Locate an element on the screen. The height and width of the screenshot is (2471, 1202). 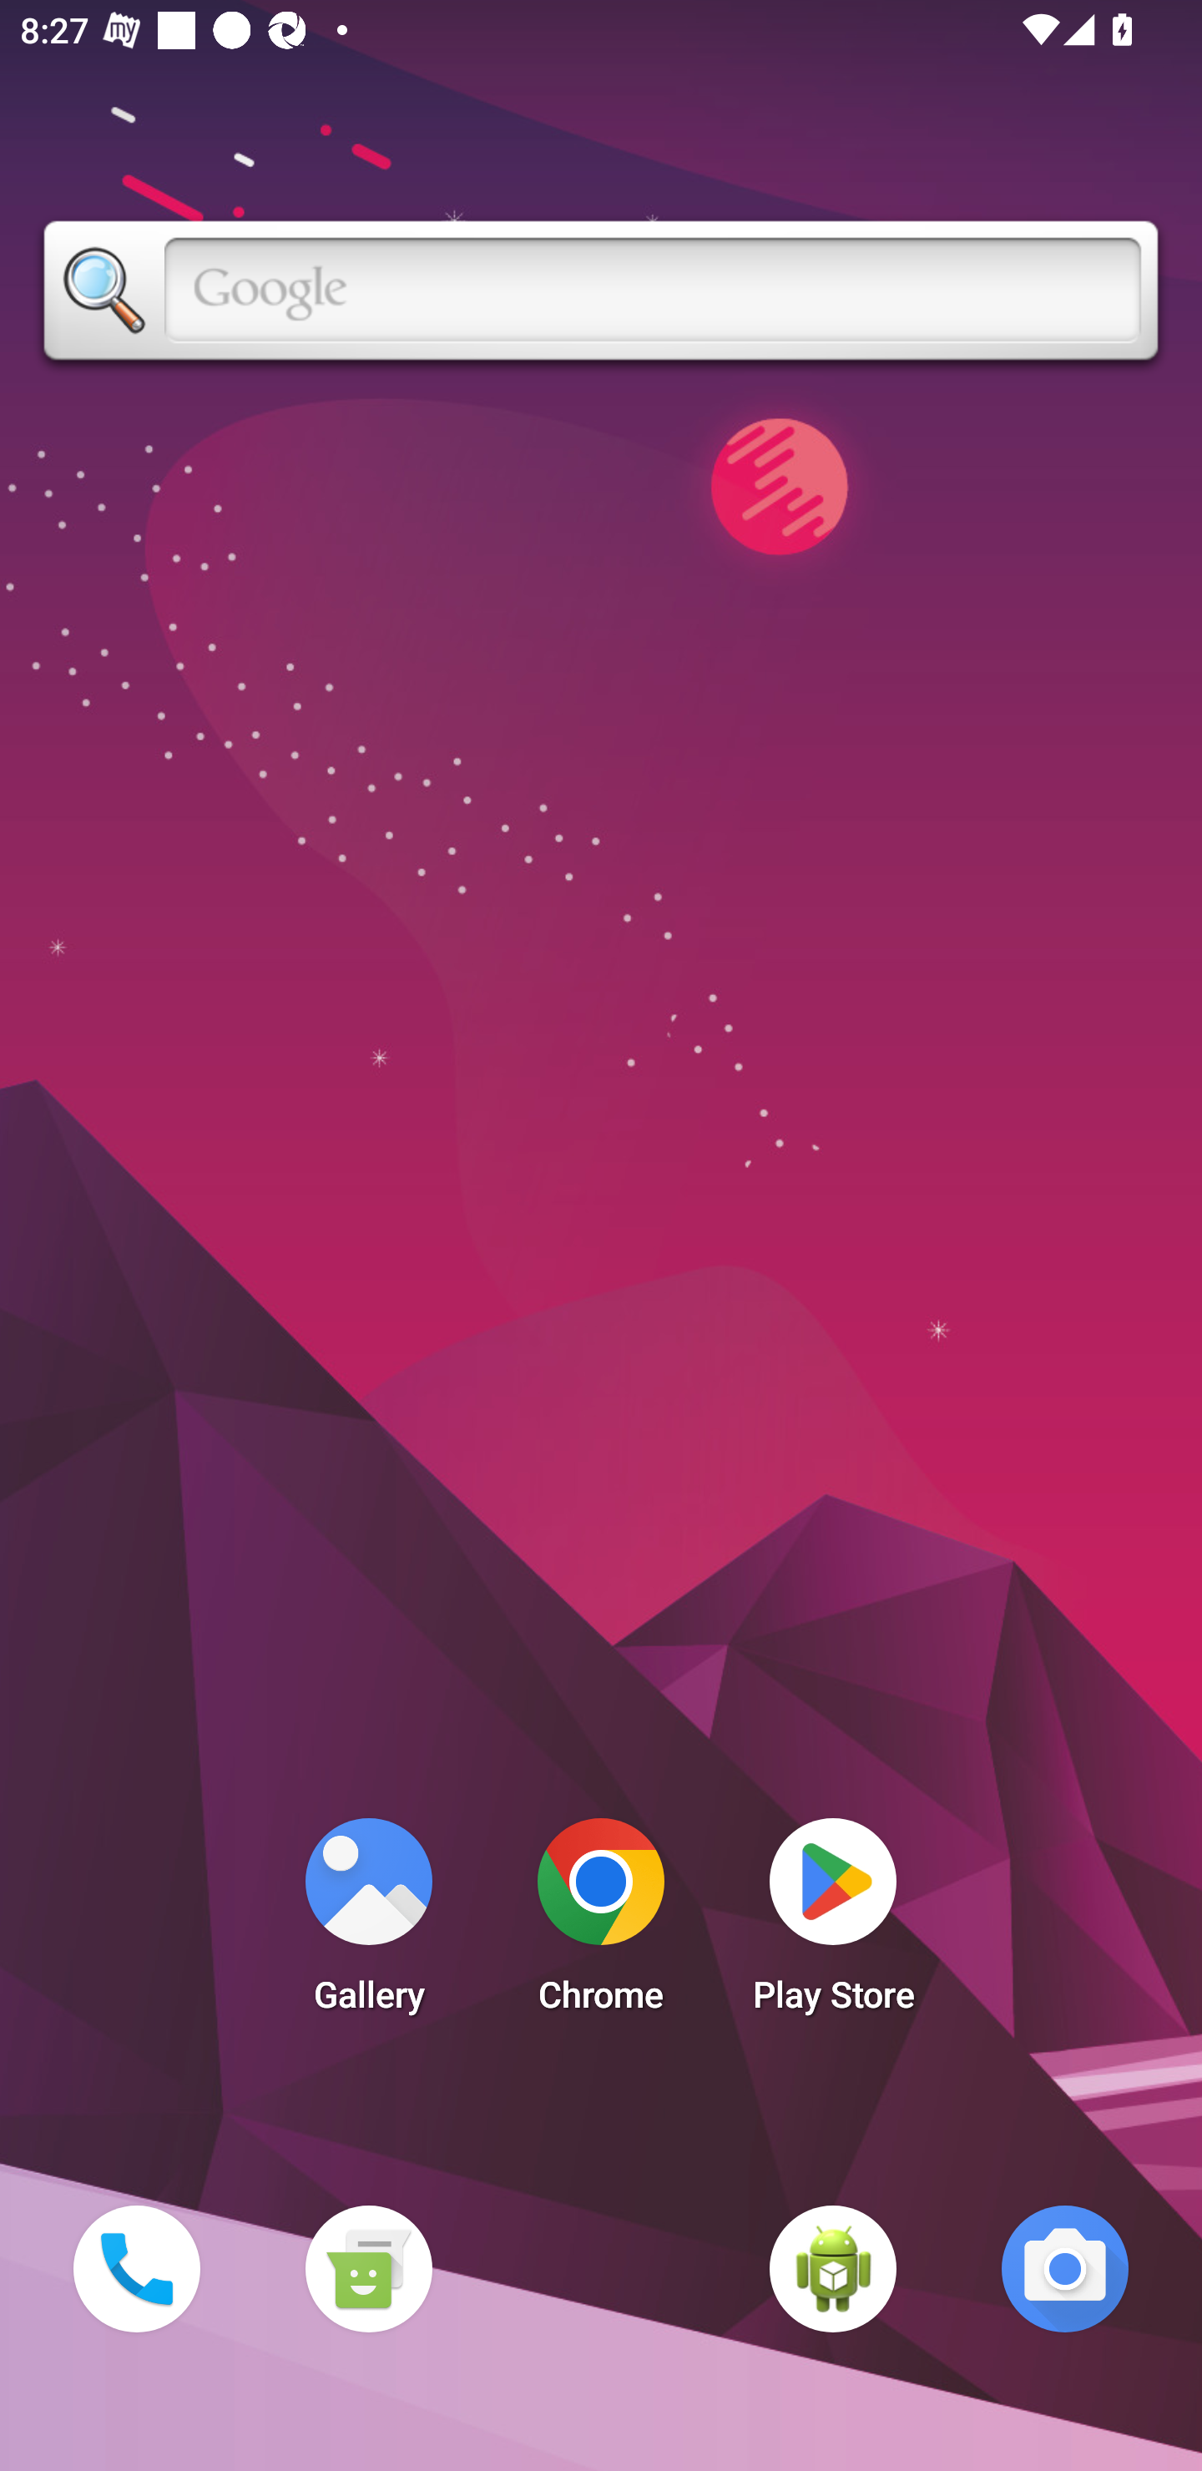
Messaging is located at coordinates (368, 2268).